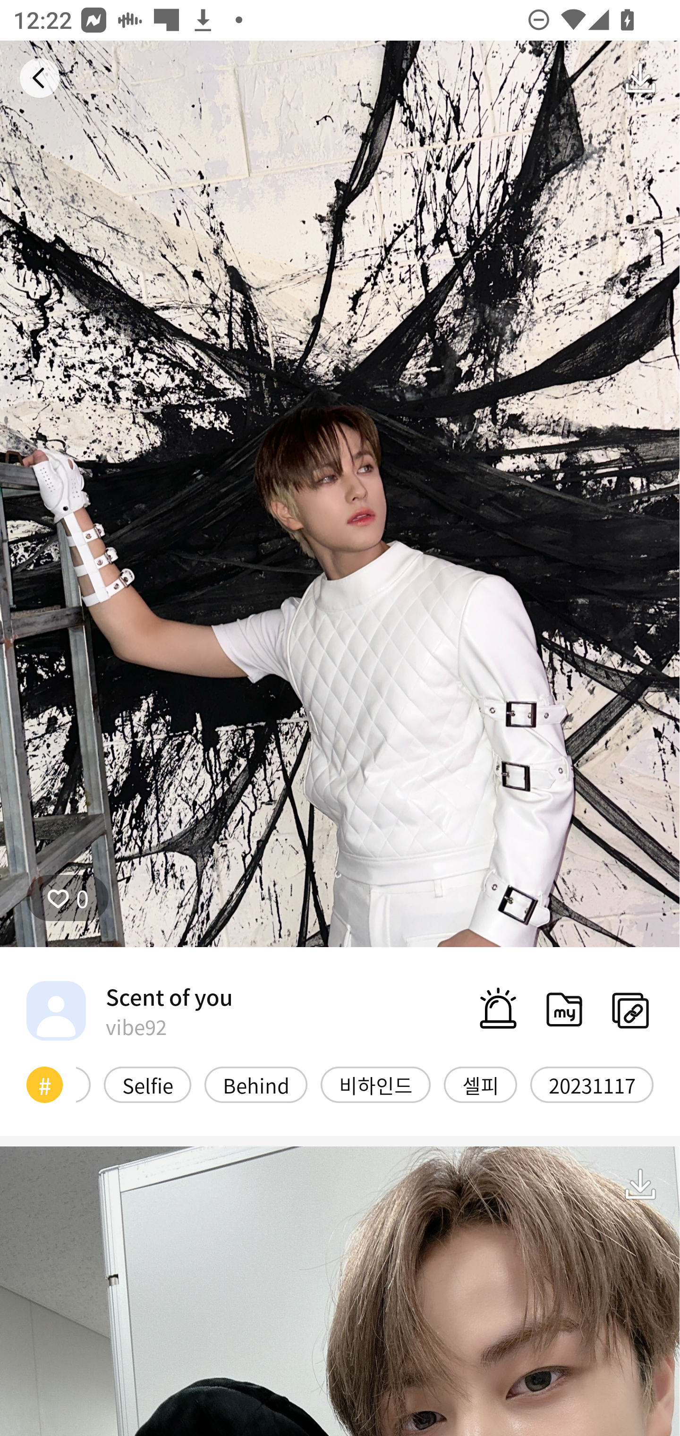 Image resolution: width=680 pixels, height=1436 pixels. What do you see at coordinates (129, 1010) in the screenshot?
I see `Scent of you vibe92` at bounding box center [129, 1010].